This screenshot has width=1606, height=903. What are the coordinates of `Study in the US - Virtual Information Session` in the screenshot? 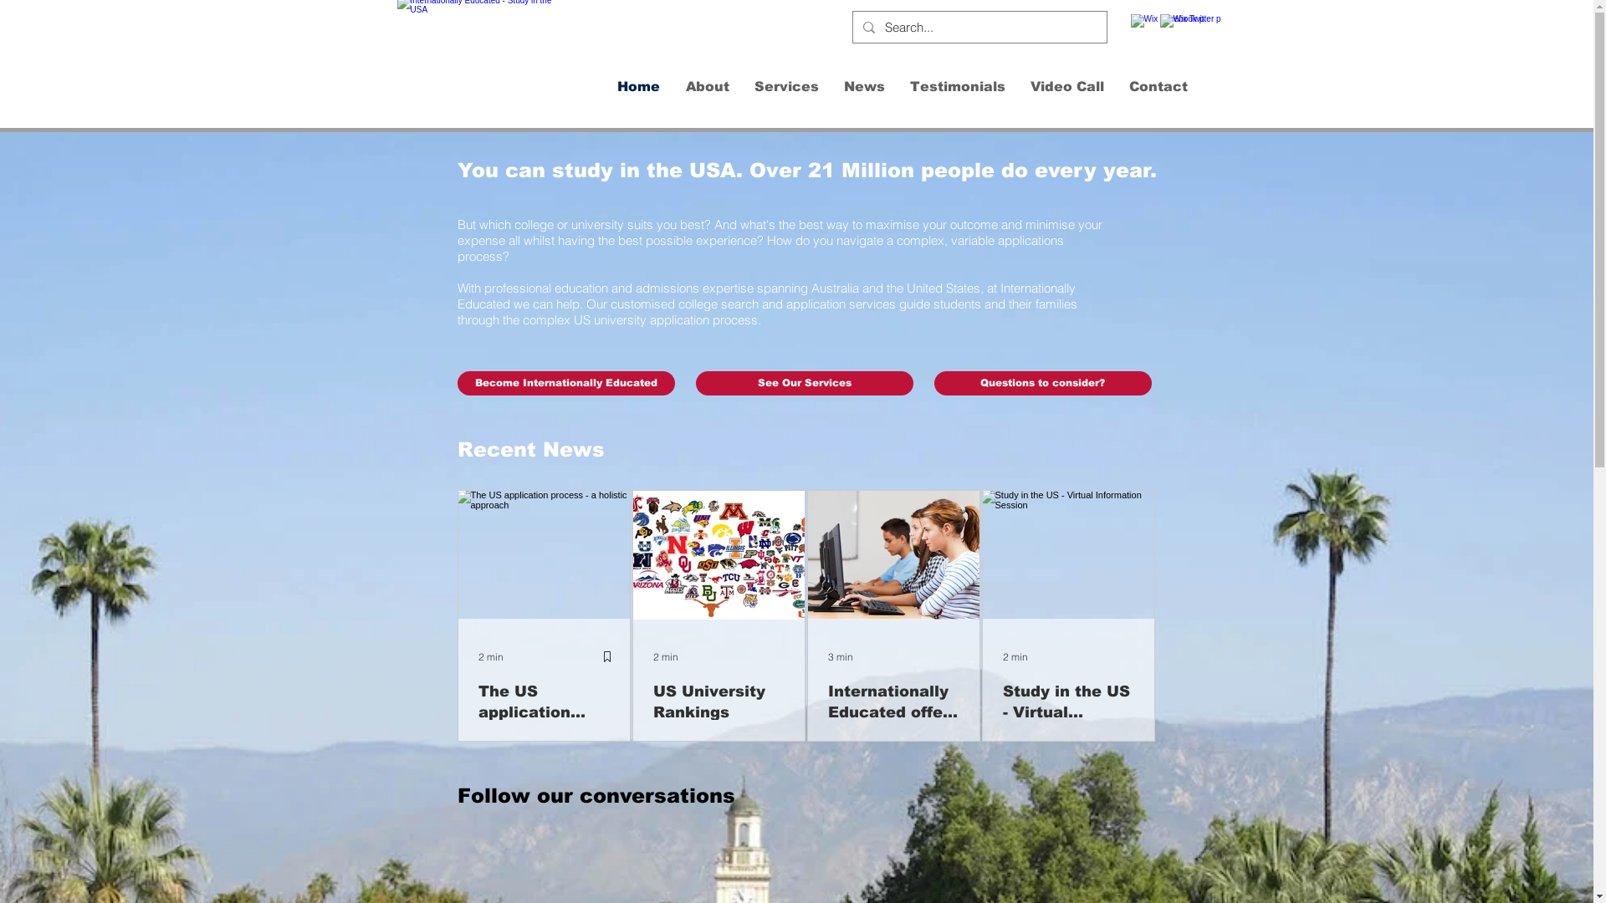 It's located at (1067, 702).